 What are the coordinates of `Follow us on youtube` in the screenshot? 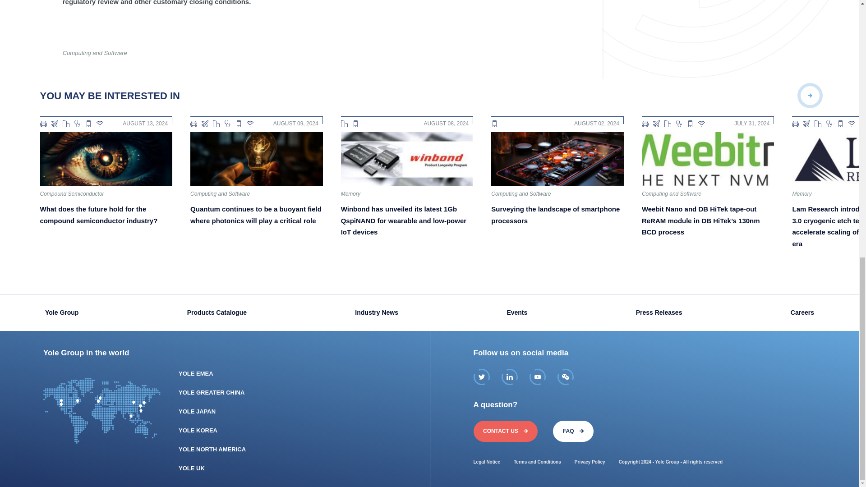 It's located at (537, 377).